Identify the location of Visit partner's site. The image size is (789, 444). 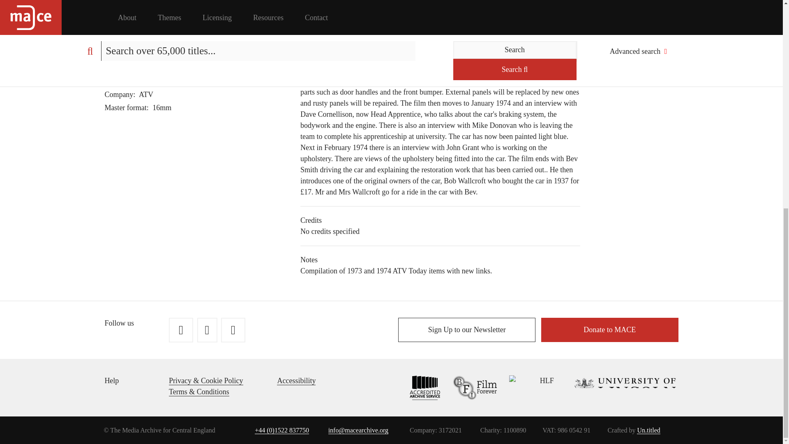
(419, 387).